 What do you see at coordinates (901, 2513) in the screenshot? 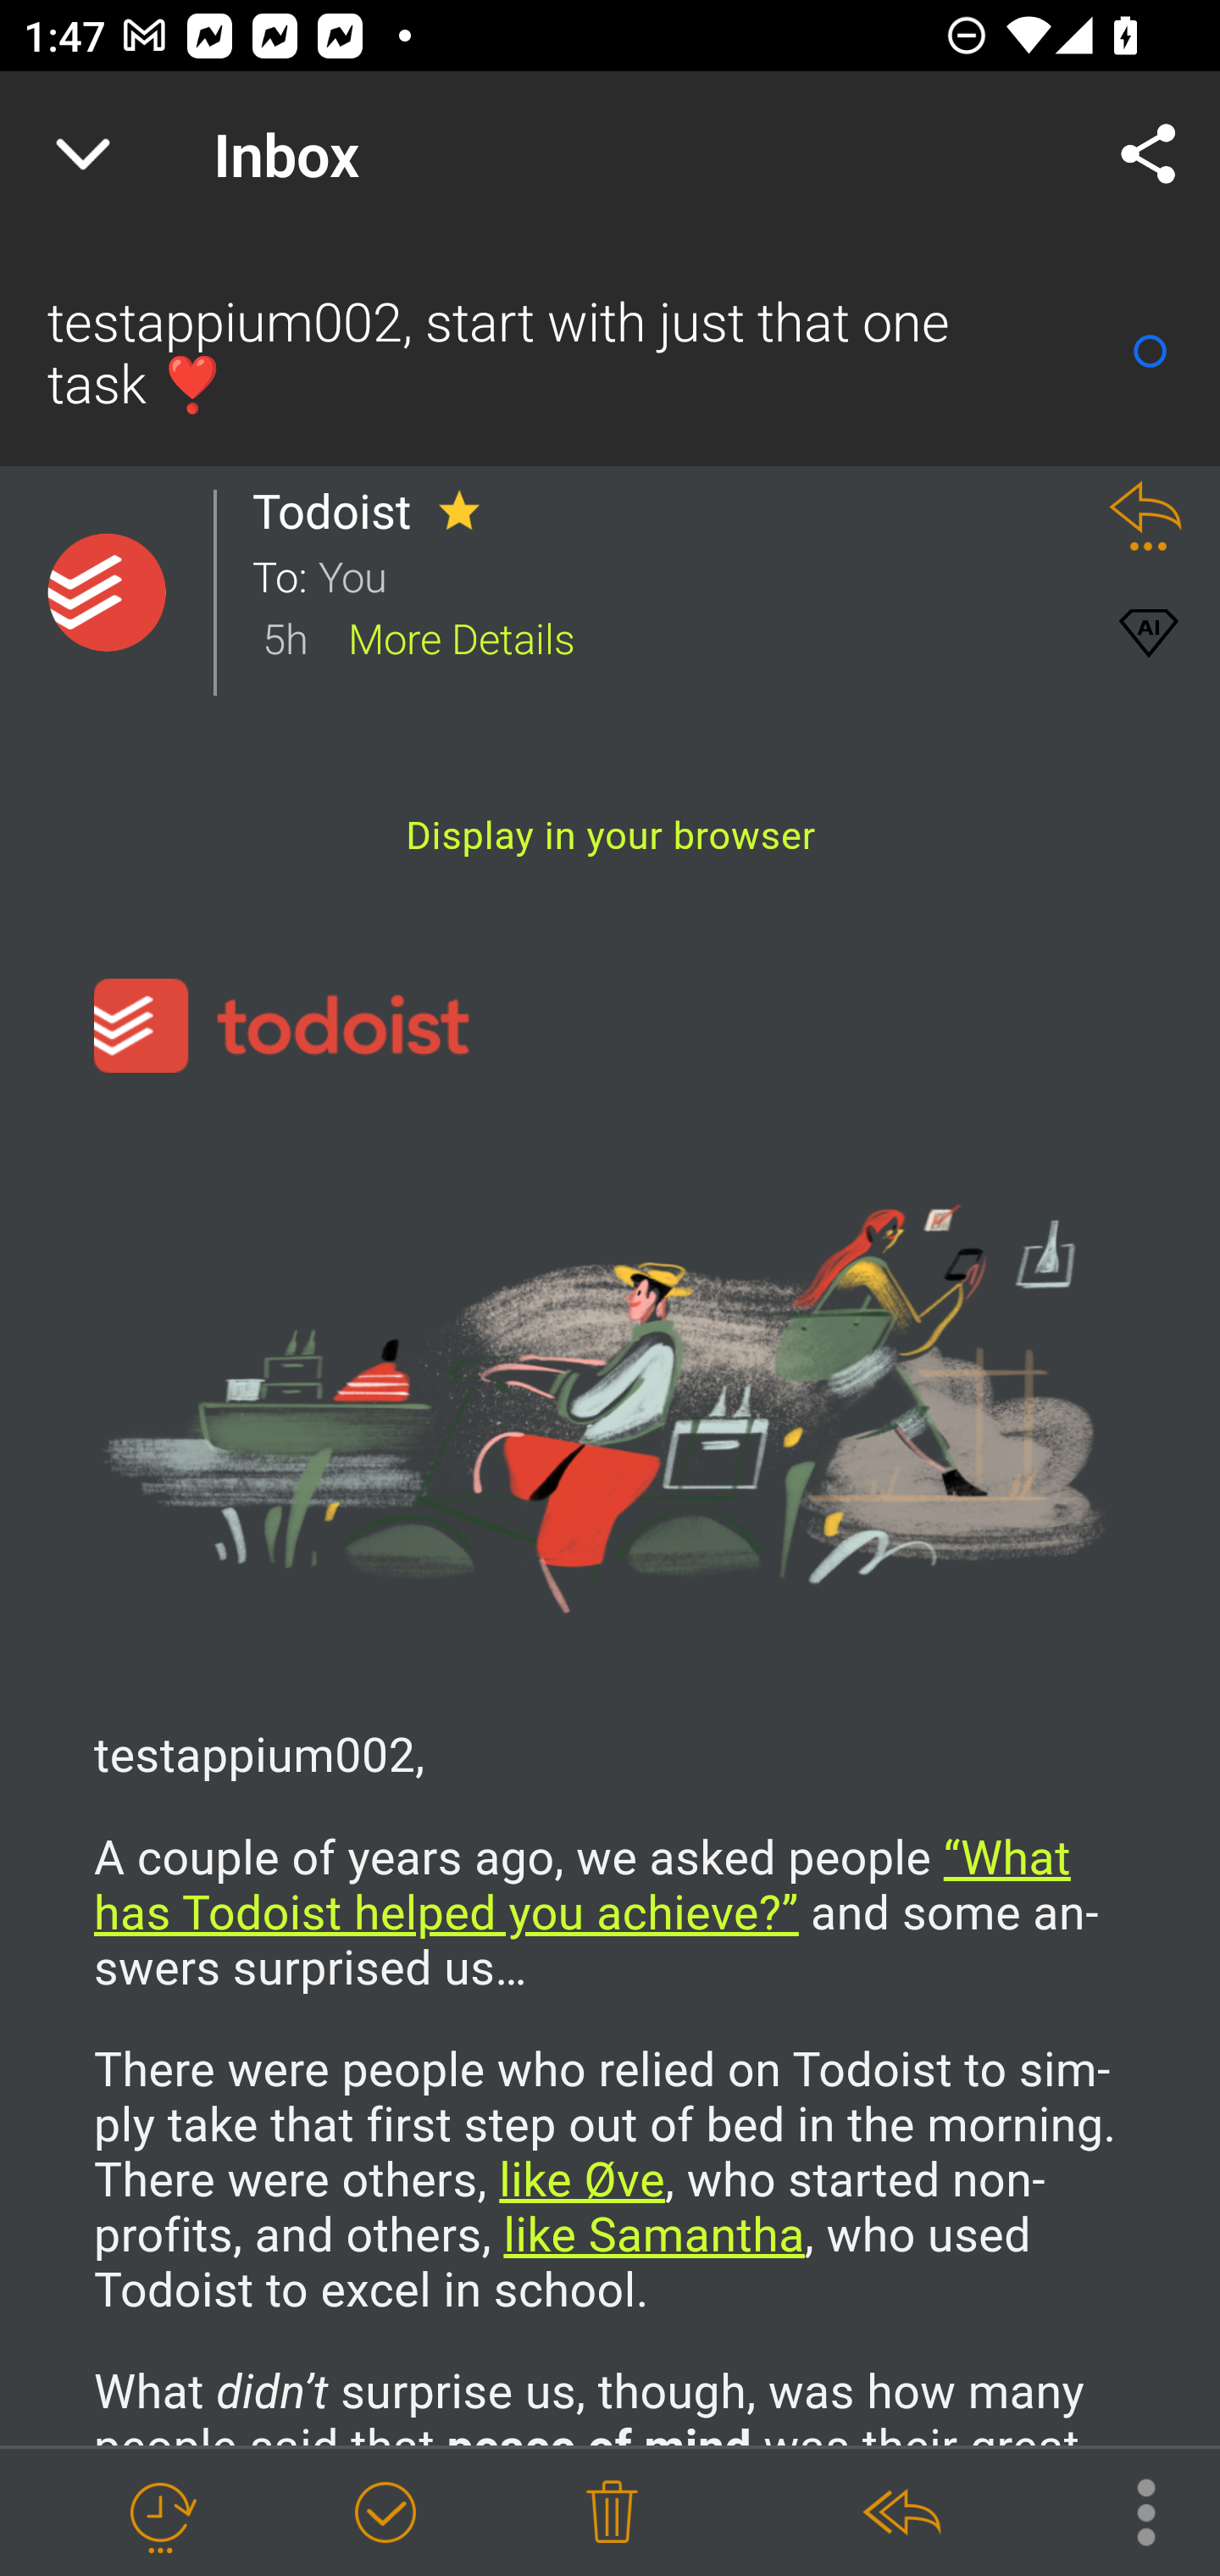
I see `Reply All` at bounding box center [901, 2513].